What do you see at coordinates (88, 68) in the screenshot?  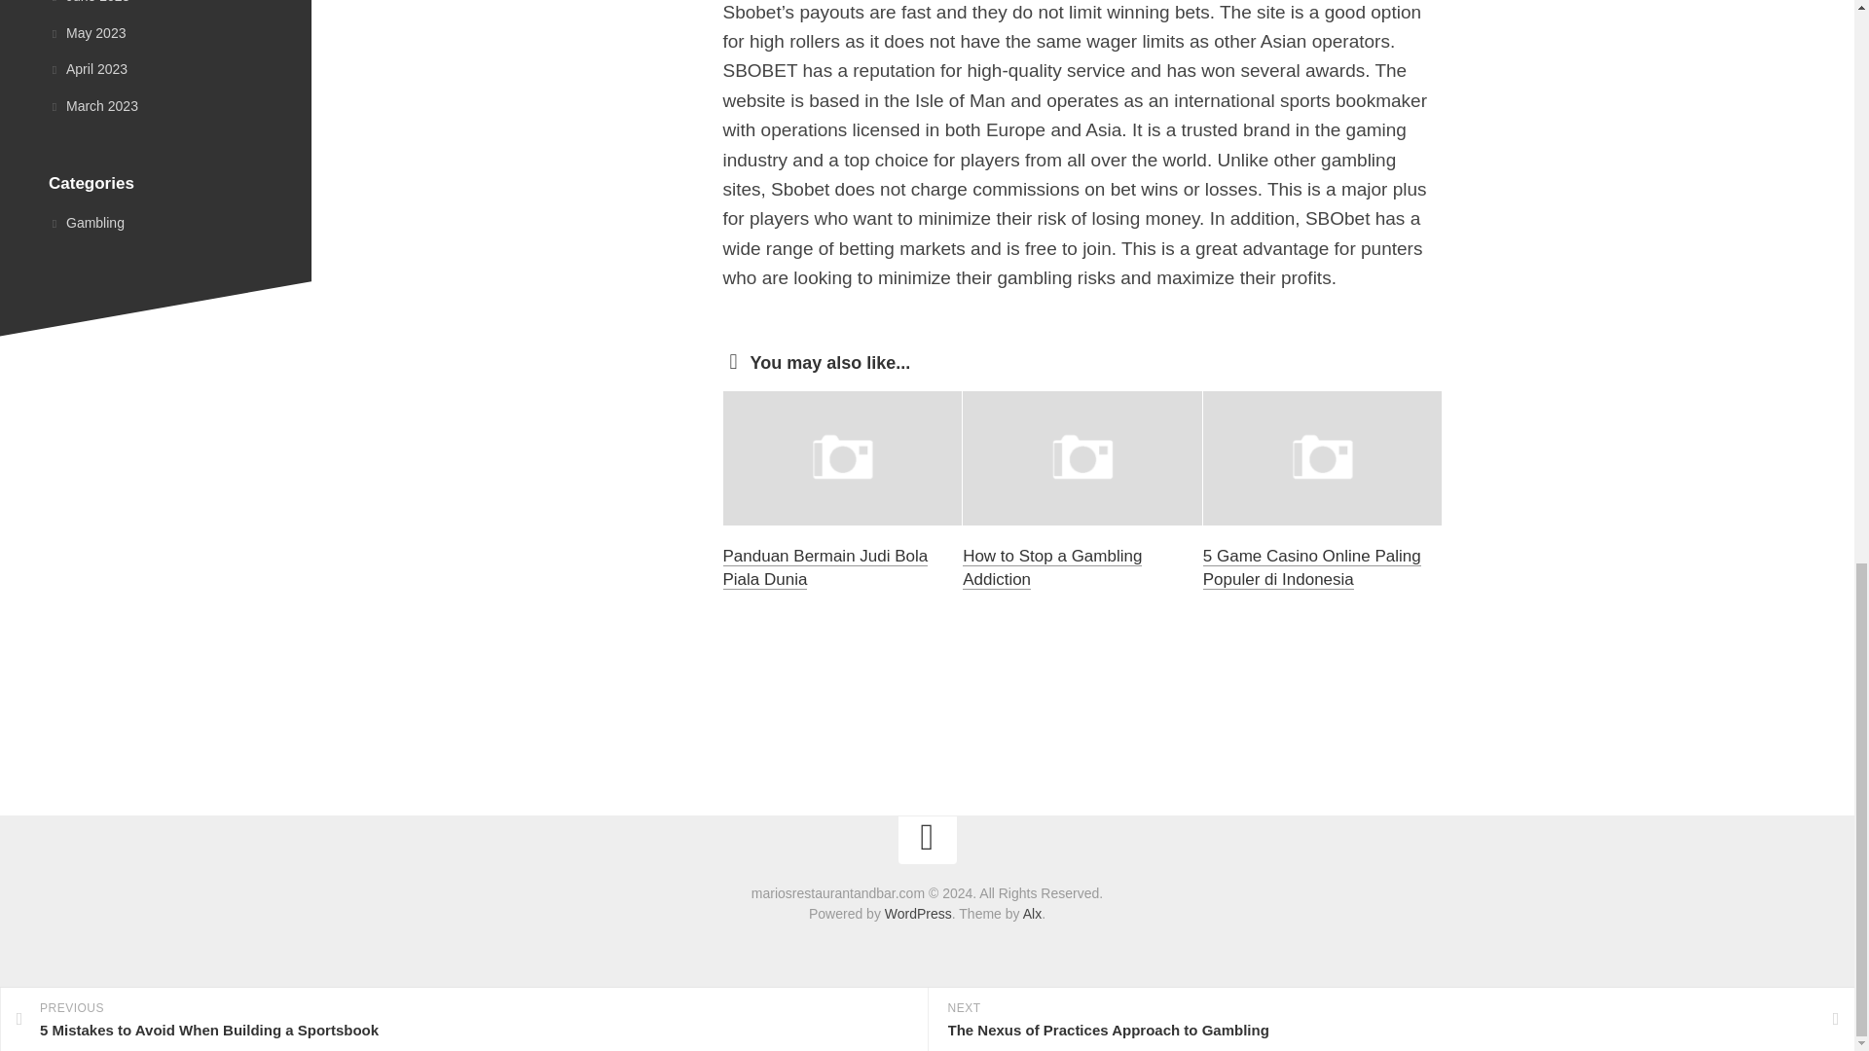 I see `April 2023` at bounding box center [88, 68].